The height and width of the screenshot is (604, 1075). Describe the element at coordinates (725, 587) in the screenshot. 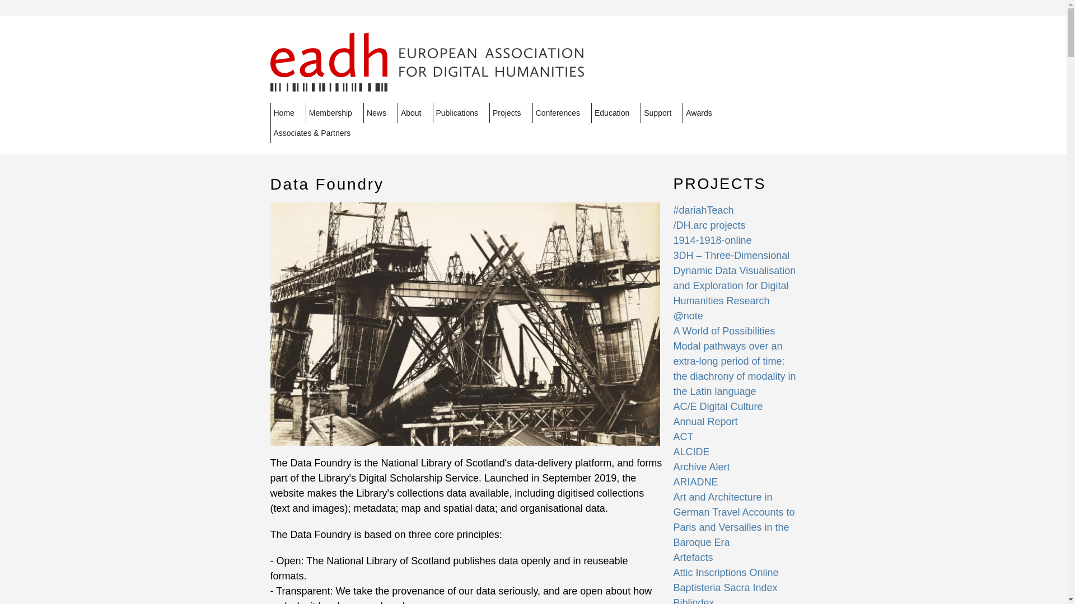

I see `Baptisteria Sacra Index` at that location.